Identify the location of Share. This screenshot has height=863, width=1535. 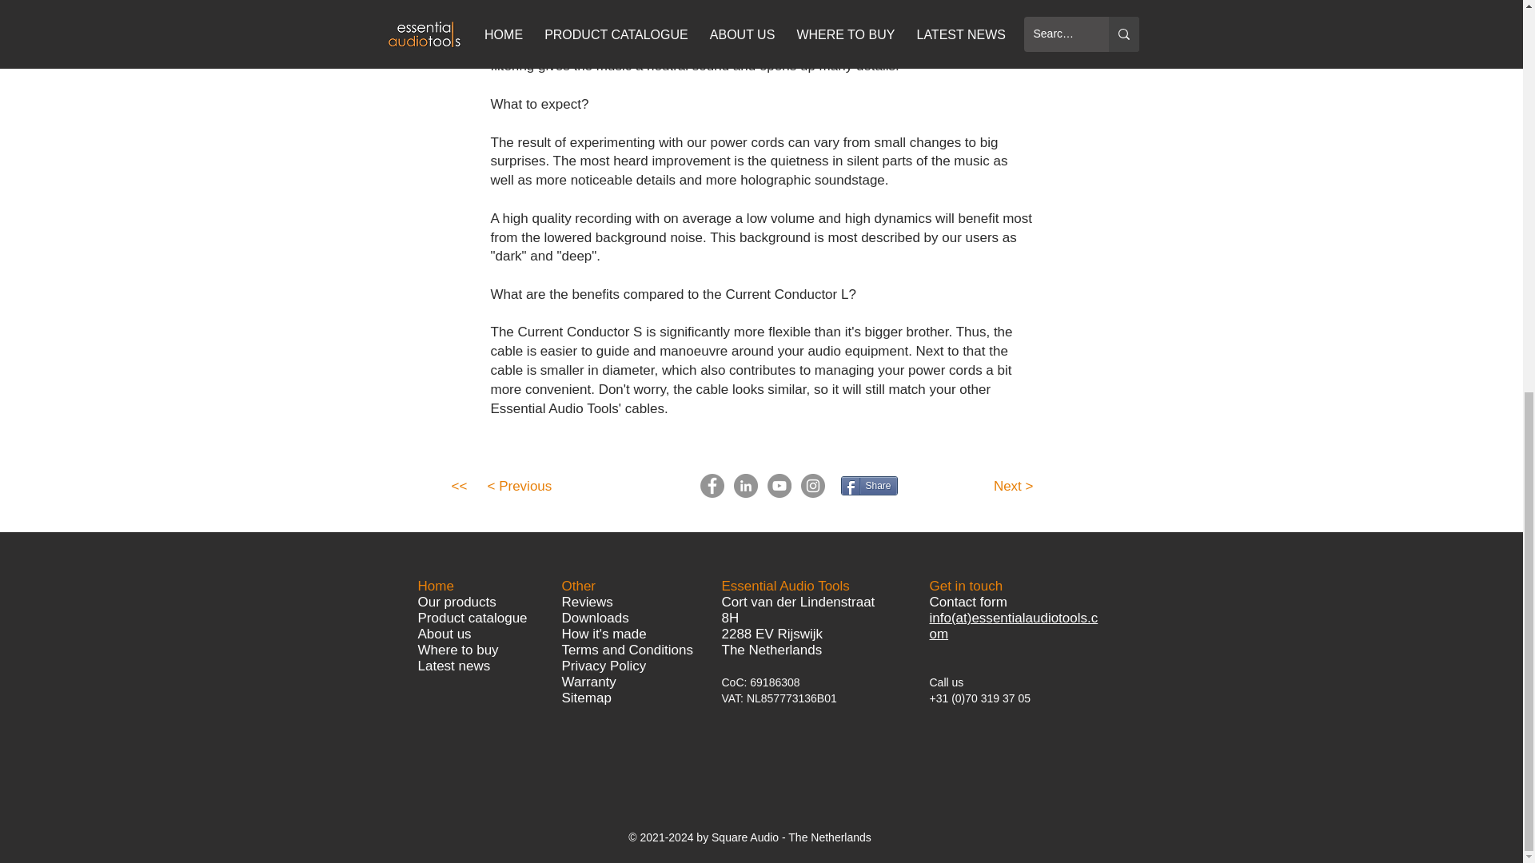
(870, 486).